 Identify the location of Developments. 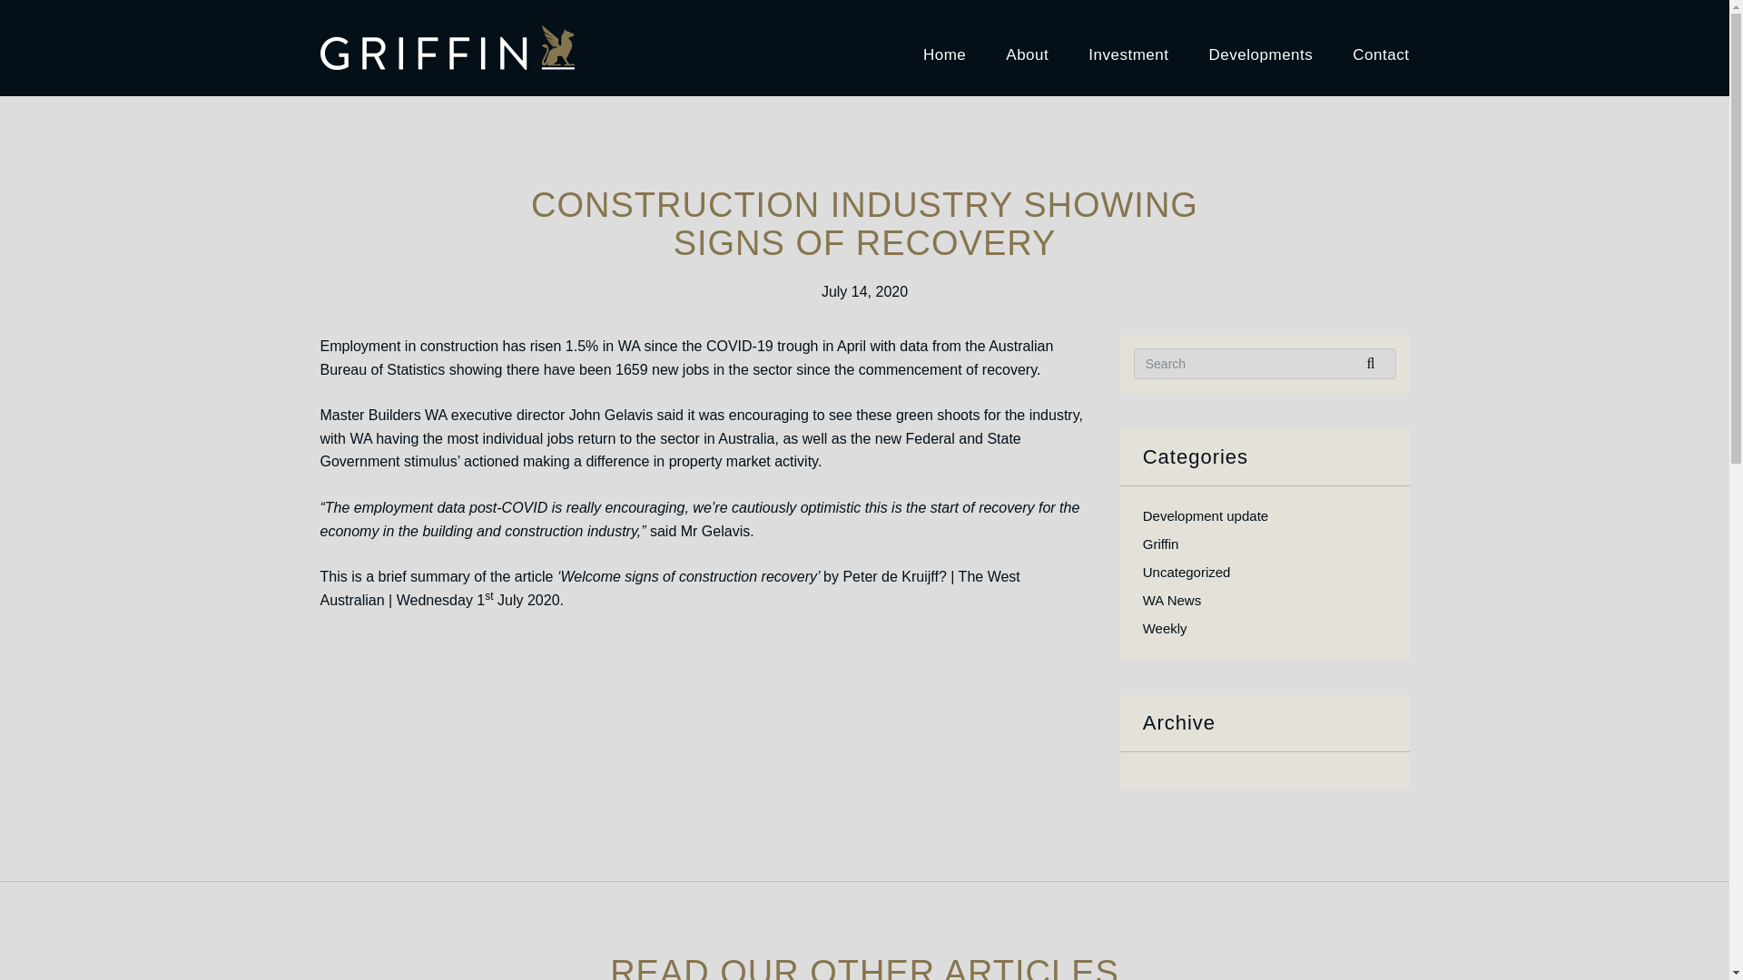
(1262, 47).